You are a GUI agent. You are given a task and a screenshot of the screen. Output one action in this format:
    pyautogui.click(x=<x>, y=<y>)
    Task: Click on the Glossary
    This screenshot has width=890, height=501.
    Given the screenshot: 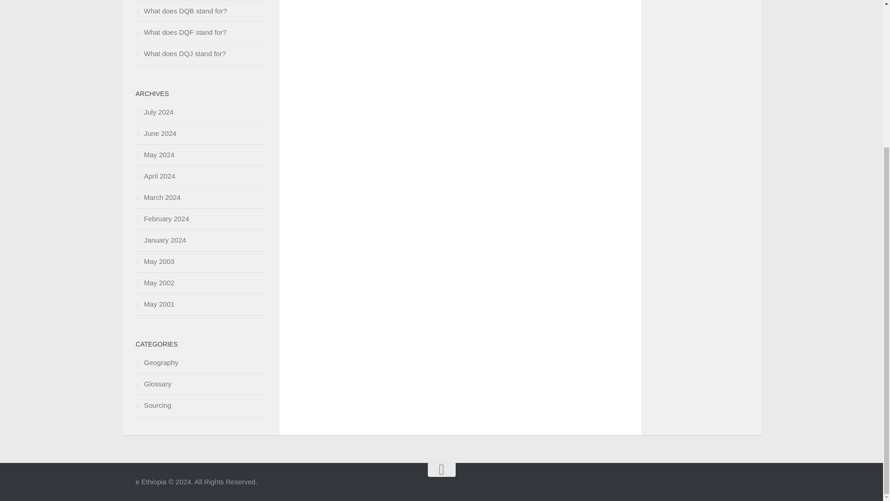 What is the action you would take?
    pyautogui.click(x=153, y=383)
    